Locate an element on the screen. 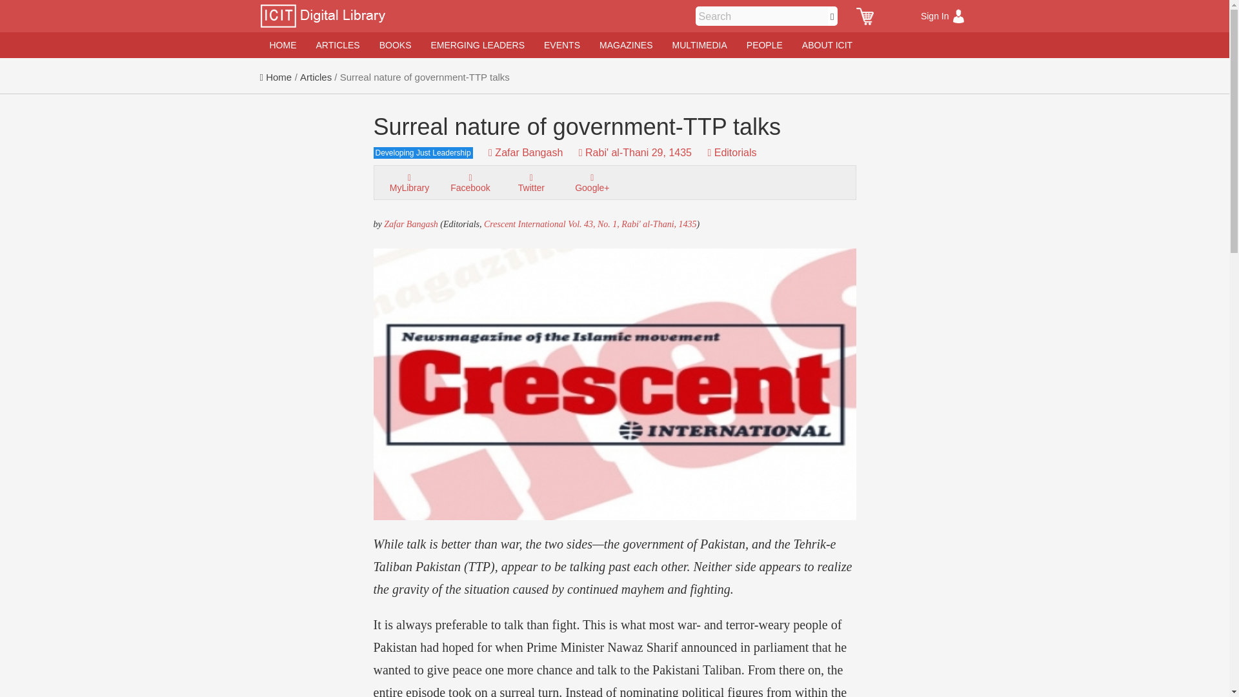 The width and height of the screenshot is (1239, 697). PEOPLE is located at coordinates (765, 45).